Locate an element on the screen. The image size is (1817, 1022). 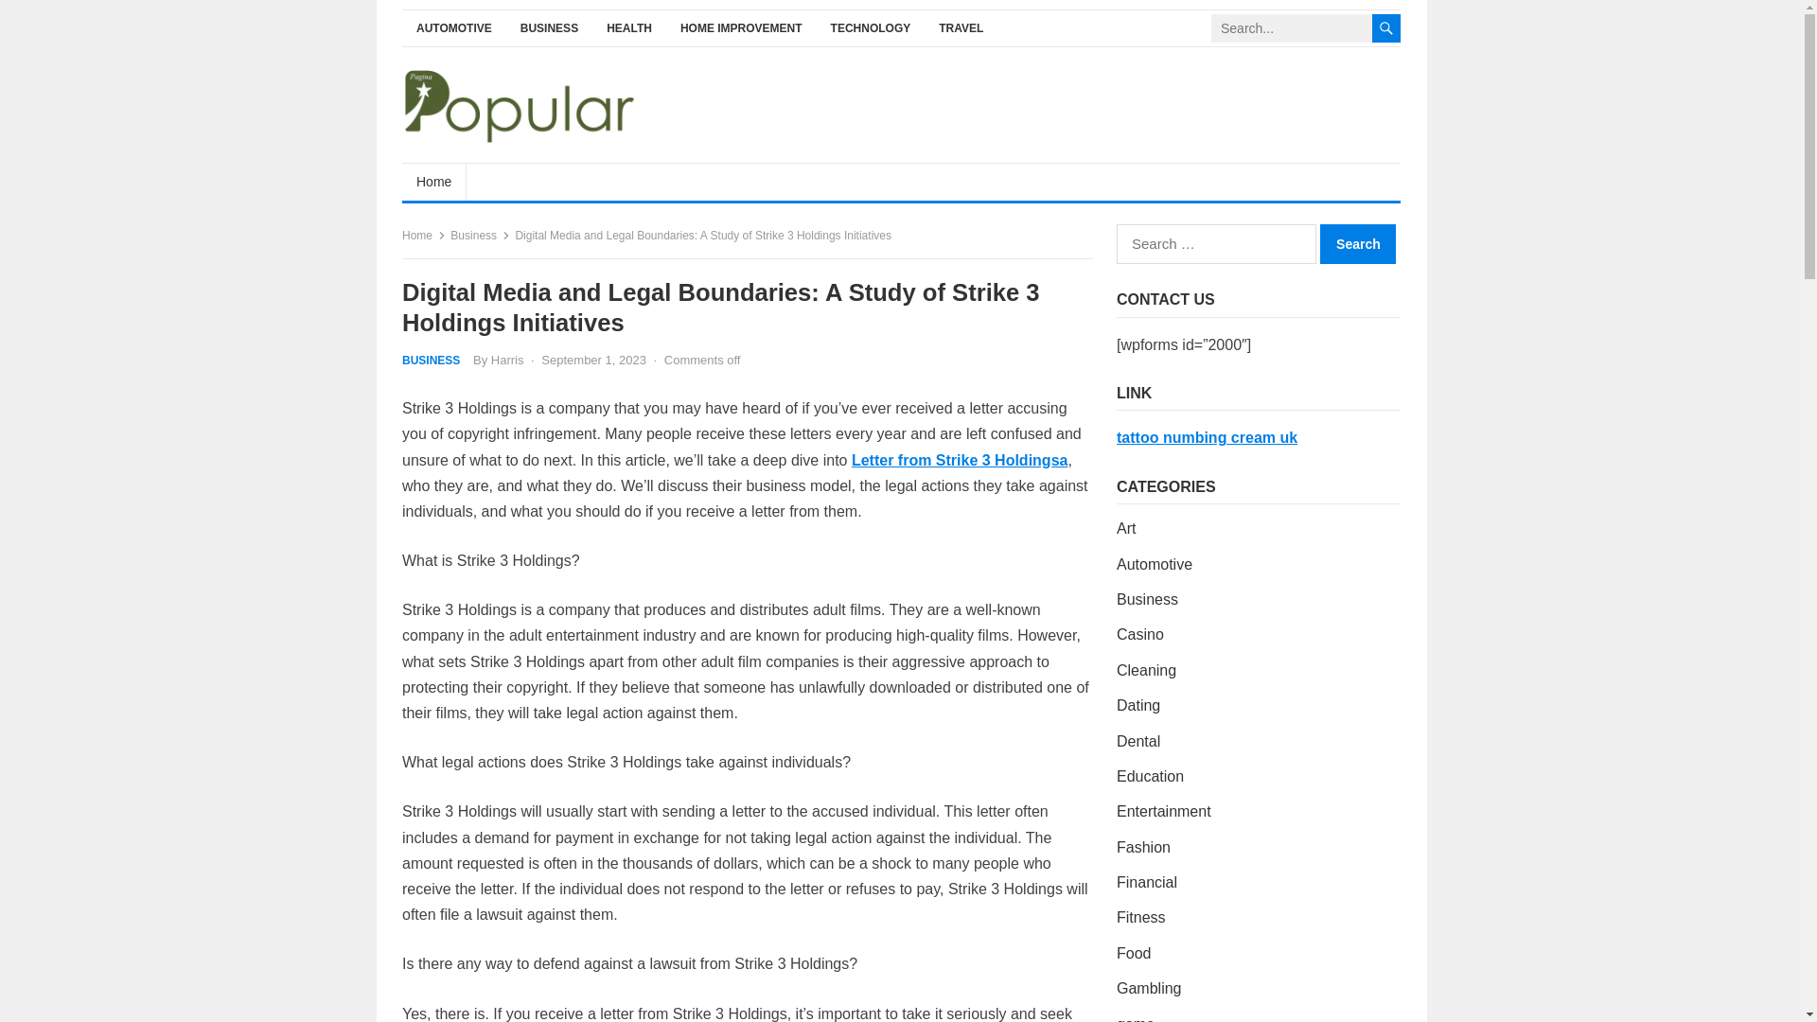
BUSINESS is located at coordinates (549, 28).